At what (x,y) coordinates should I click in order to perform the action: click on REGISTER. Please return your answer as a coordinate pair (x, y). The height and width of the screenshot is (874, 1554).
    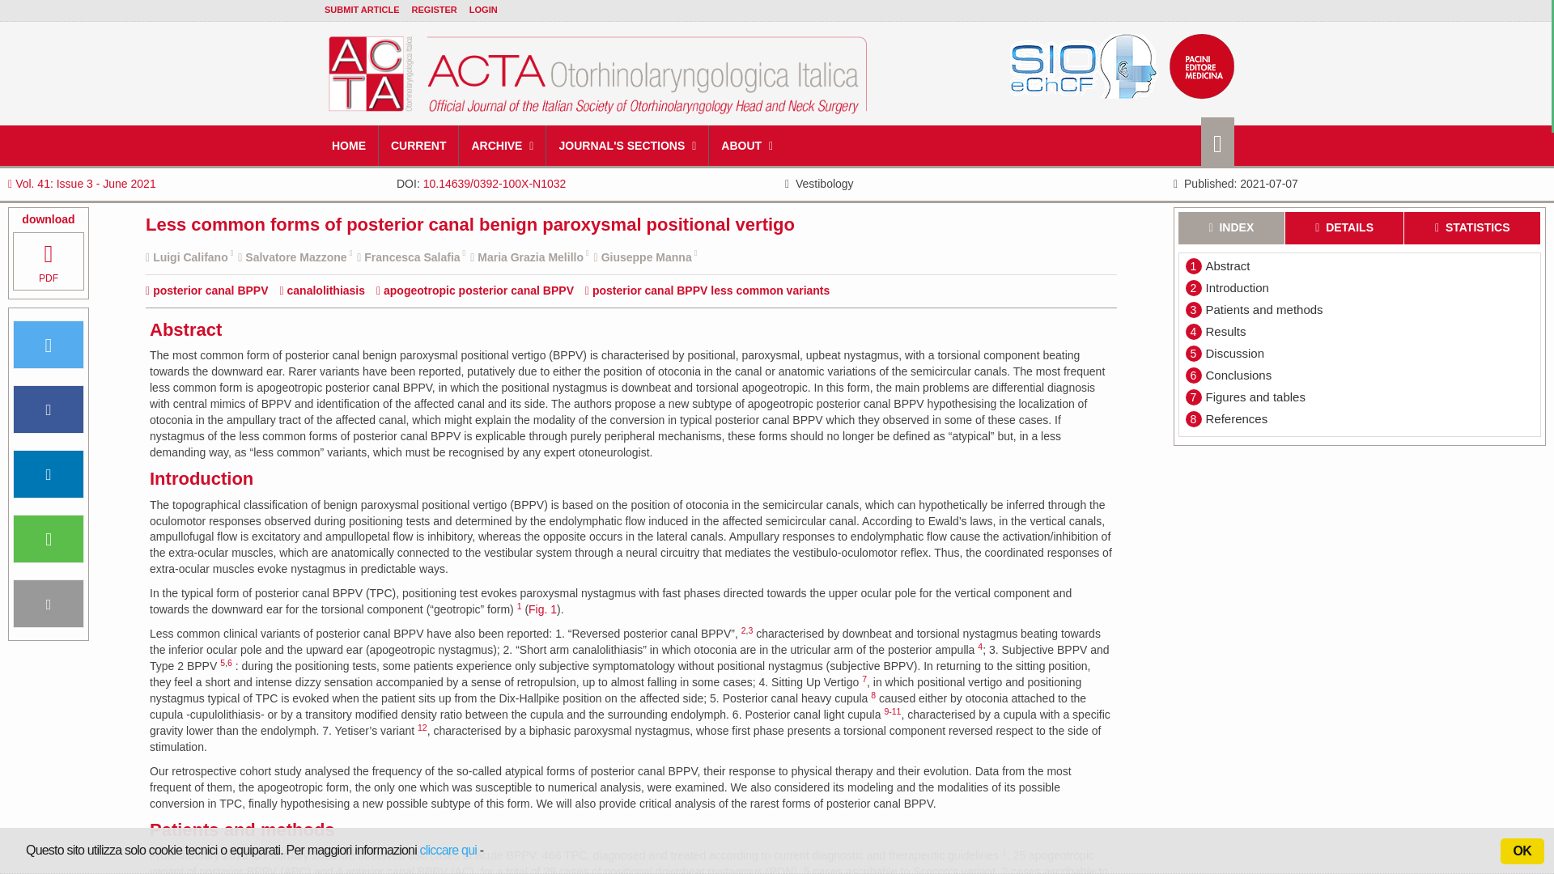
    Looking at the image, I should click on (434, 10).